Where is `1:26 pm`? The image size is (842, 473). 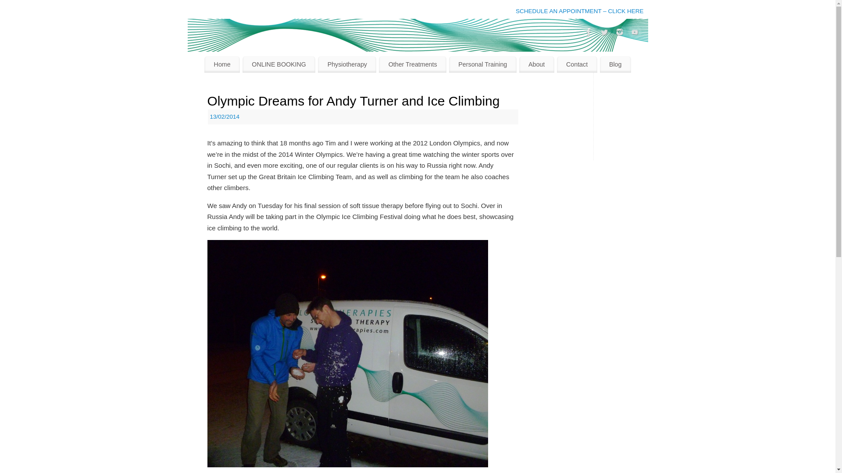
1:26 pm is located at coordinates (225, 116).